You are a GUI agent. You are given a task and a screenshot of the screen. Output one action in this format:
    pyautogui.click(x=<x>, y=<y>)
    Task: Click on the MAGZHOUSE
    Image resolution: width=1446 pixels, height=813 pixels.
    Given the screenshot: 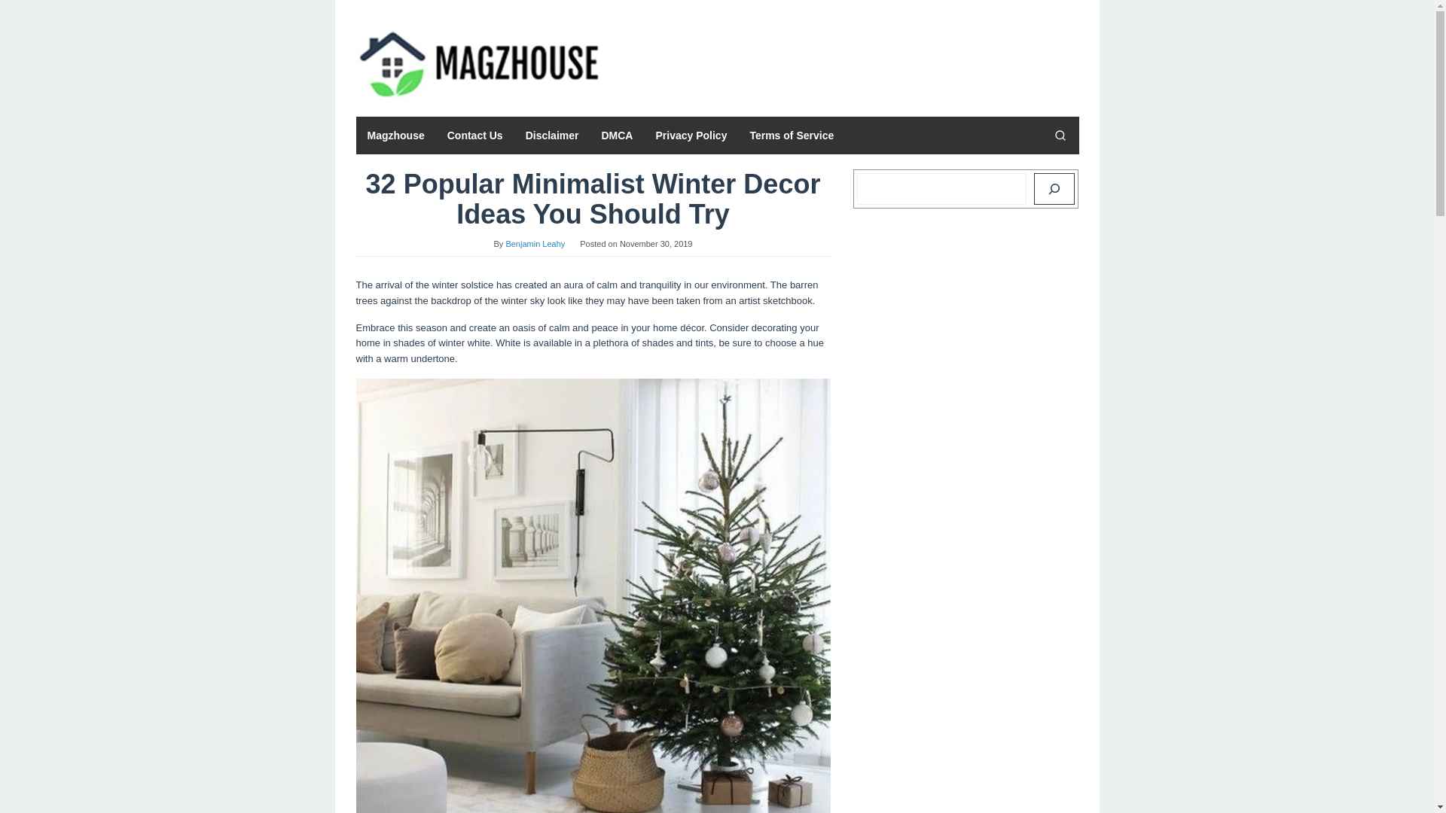 What is the action you would take?
    pyautogui.click(x=478, y=63)
    